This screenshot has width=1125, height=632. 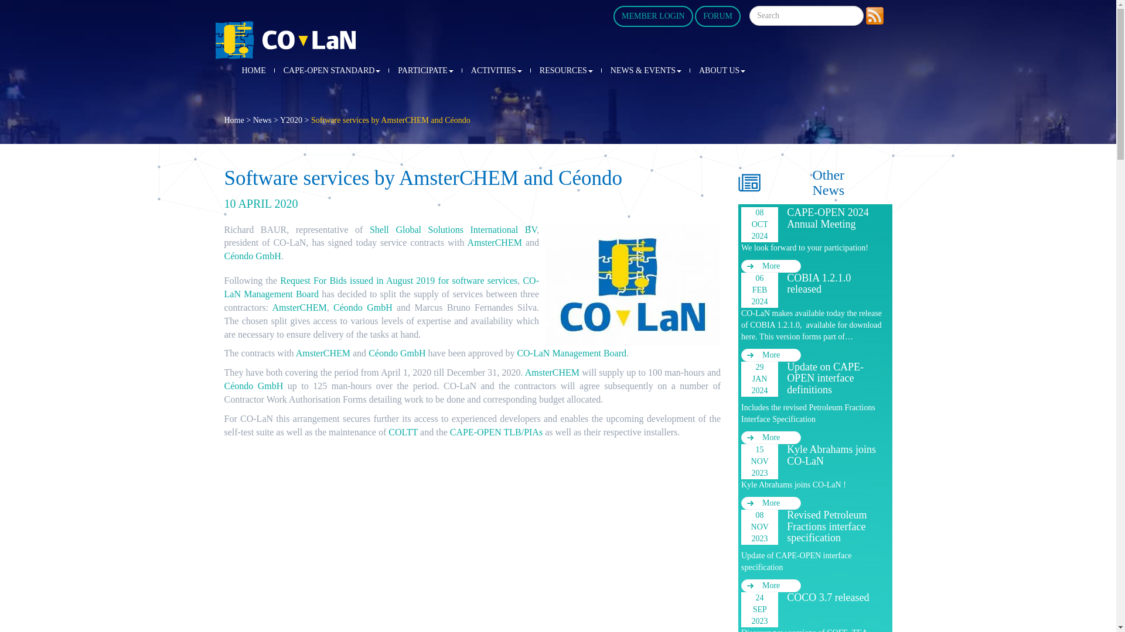 What do you see at coordinates (497, 71) in the screenshot?
I see `ACTIVITIES` at bounding box center [497, 71].